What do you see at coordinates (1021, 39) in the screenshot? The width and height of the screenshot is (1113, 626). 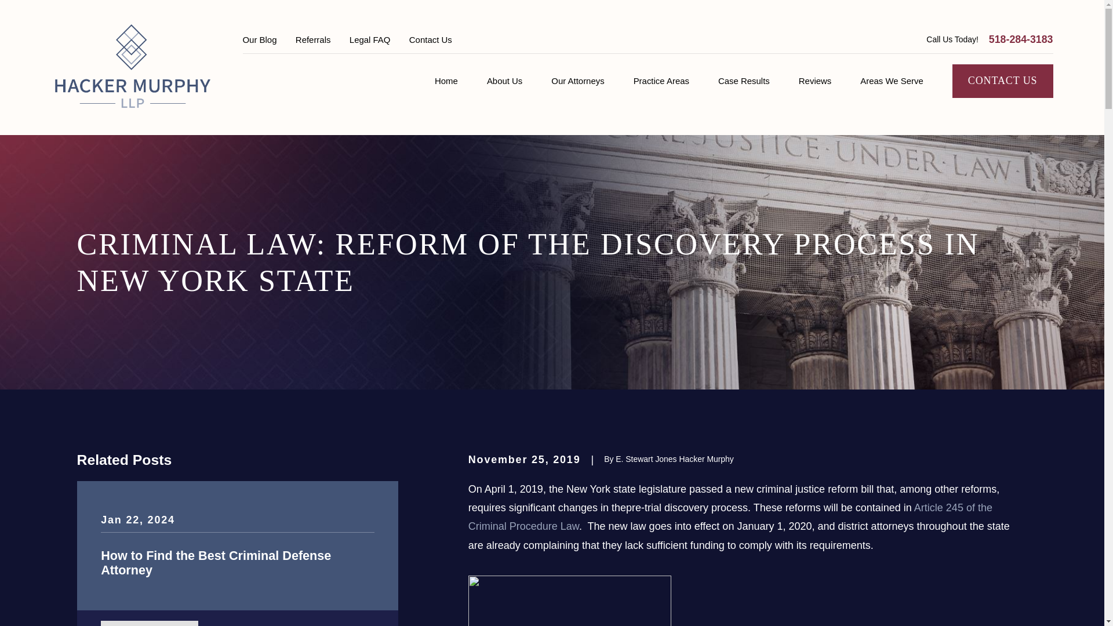 I see `518-284-3183` at bounding box center [1021, 39].